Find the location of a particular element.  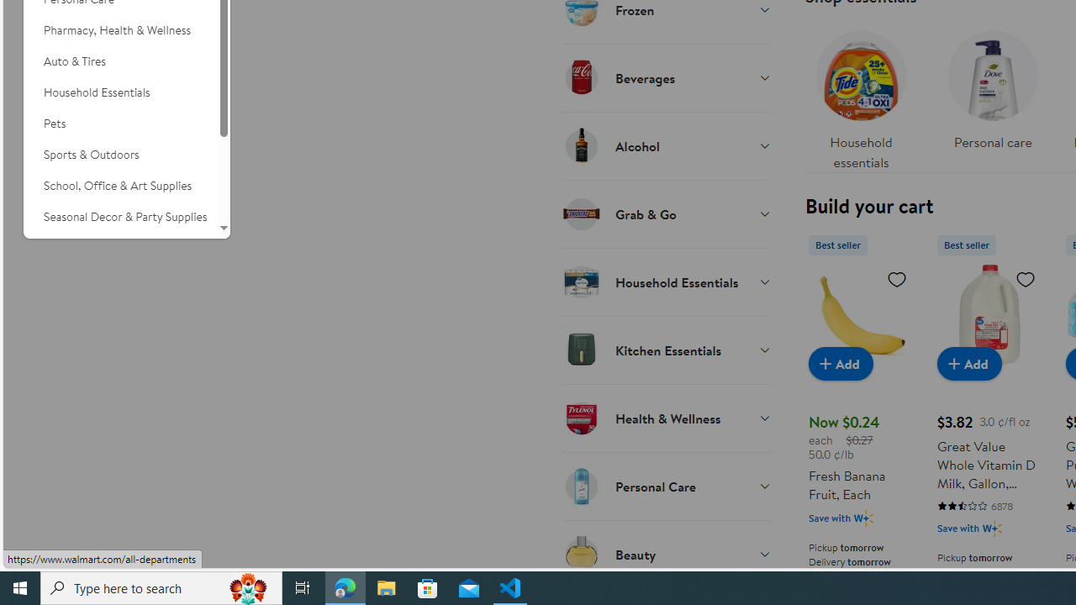

Seasonal Decor & Party Supplies is located at coordinates (120, 217).